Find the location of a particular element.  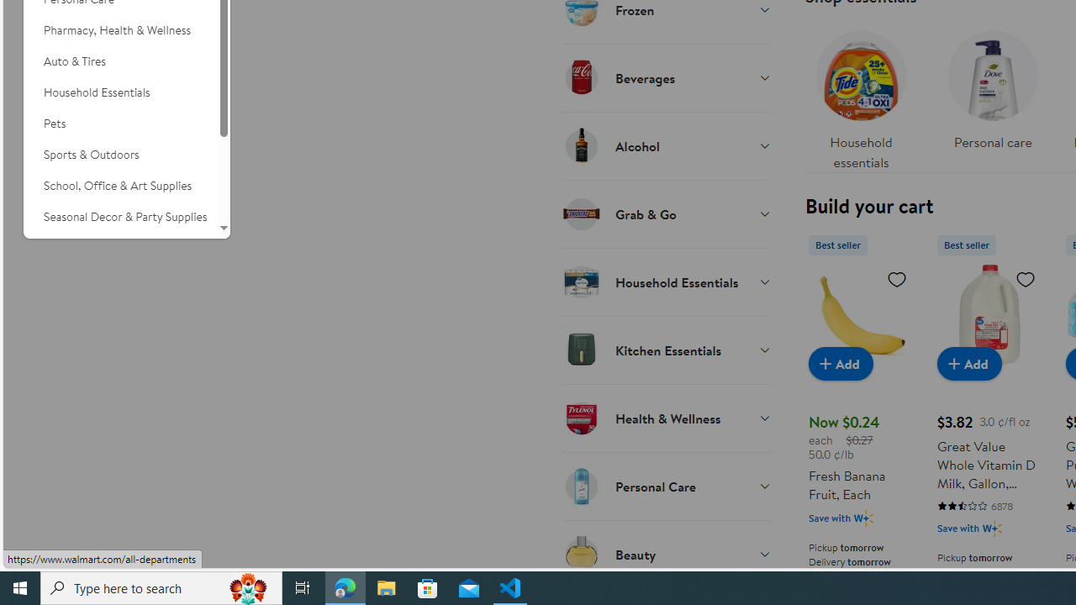

Seasonal Decor & Party Supplies is located at coordinates (120, 217).